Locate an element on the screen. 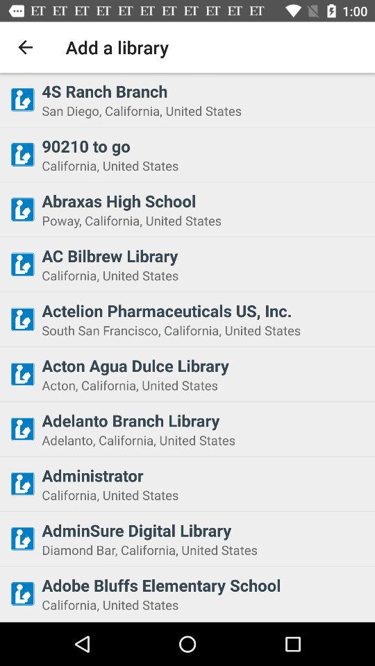 This screenshot has height=666, width=375. open the item below acton california united is located at coordinates (204, 420).